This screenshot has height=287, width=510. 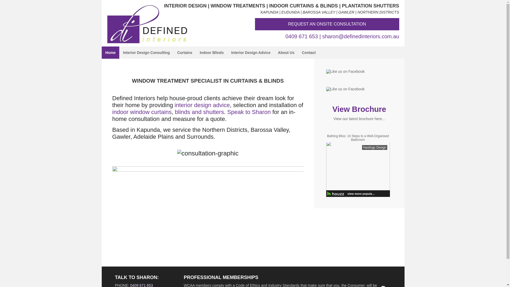 What do you see at coordinates (358, 138) in the screenshot?
I see `Bathing Bliss: 10 Steps to a Well-Organised Bathroom` at bounding box center [358, 138].